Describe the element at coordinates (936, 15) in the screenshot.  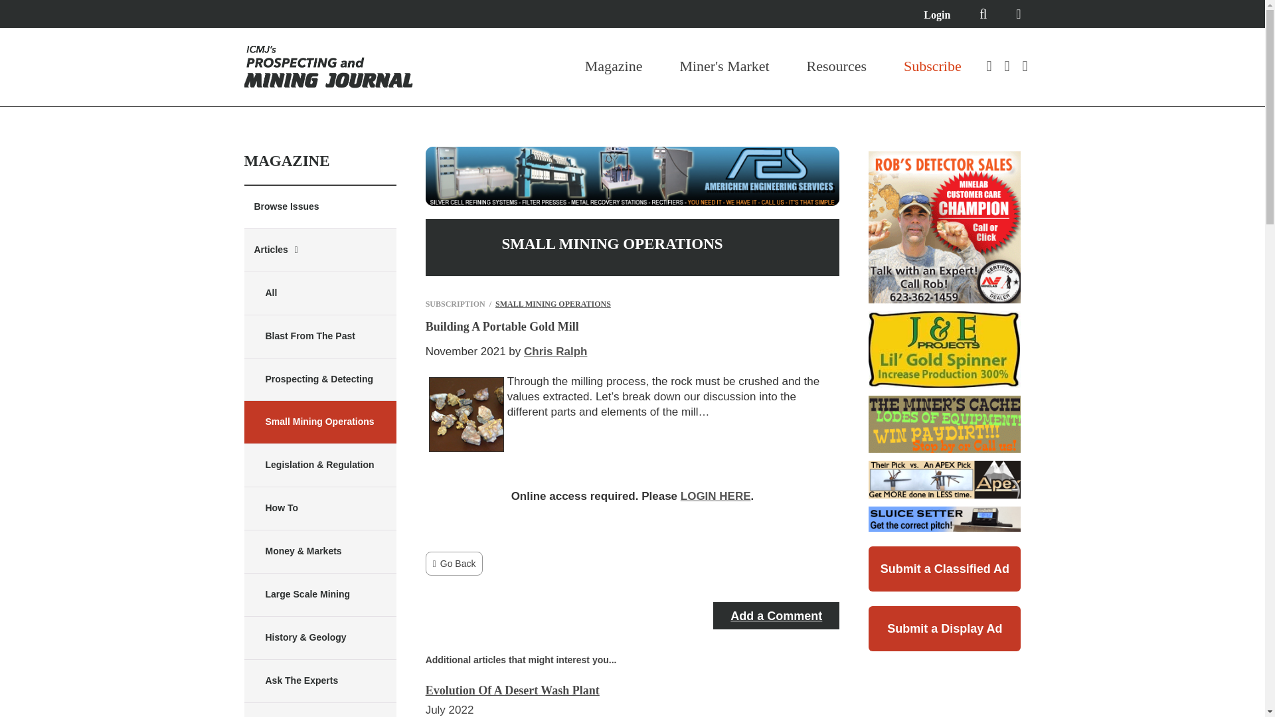
I see `Login` at that location.